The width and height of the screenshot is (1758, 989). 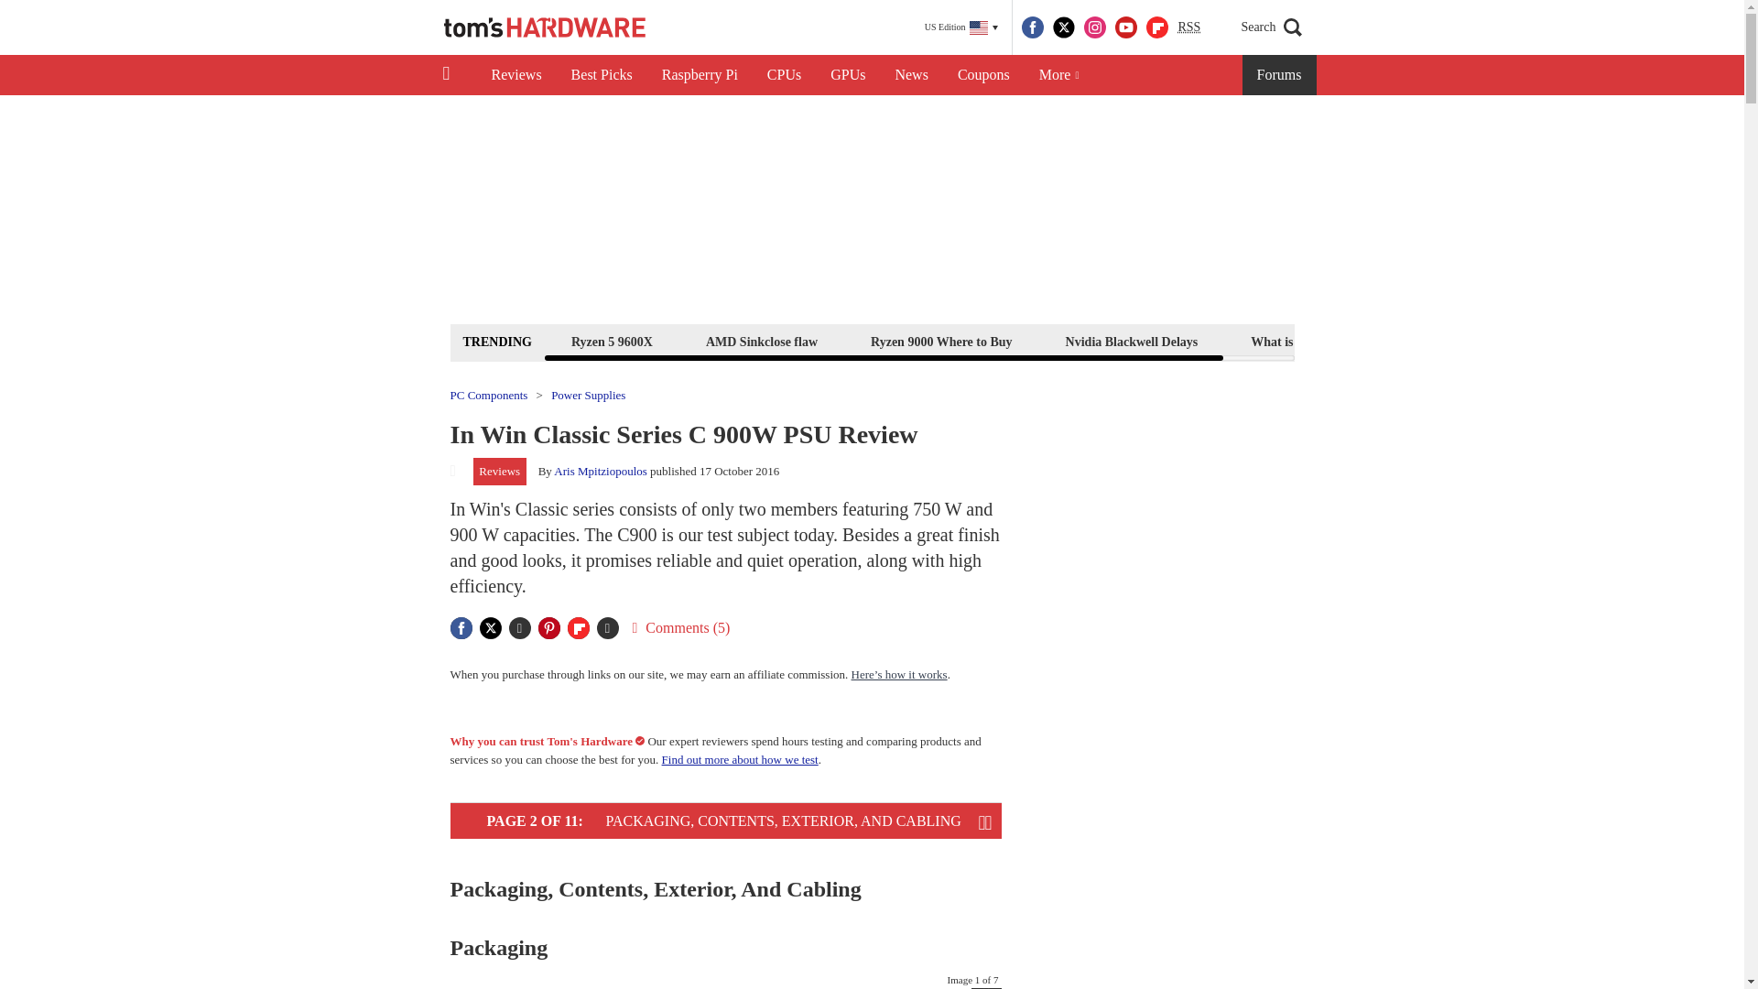 I want to click on Raspberry Pi, so click(x=700, y=75).